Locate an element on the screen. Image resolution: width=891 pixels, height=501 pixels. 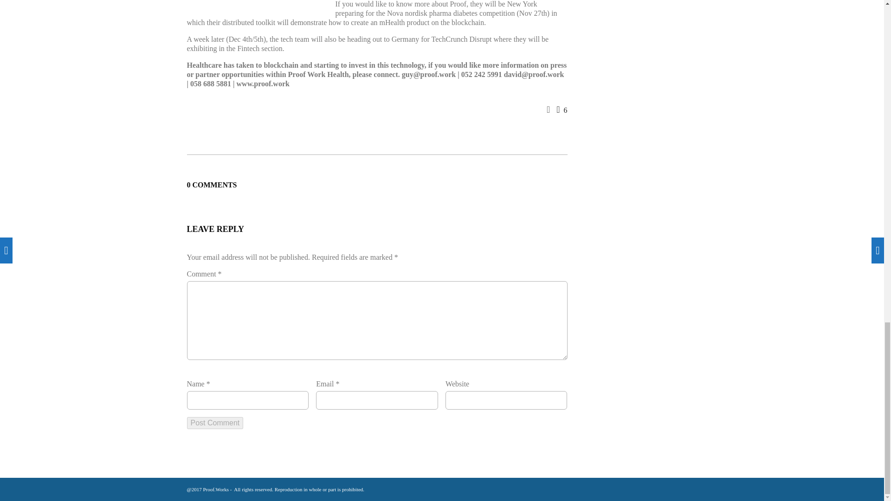
 6 is located at coordinates (562, 110).